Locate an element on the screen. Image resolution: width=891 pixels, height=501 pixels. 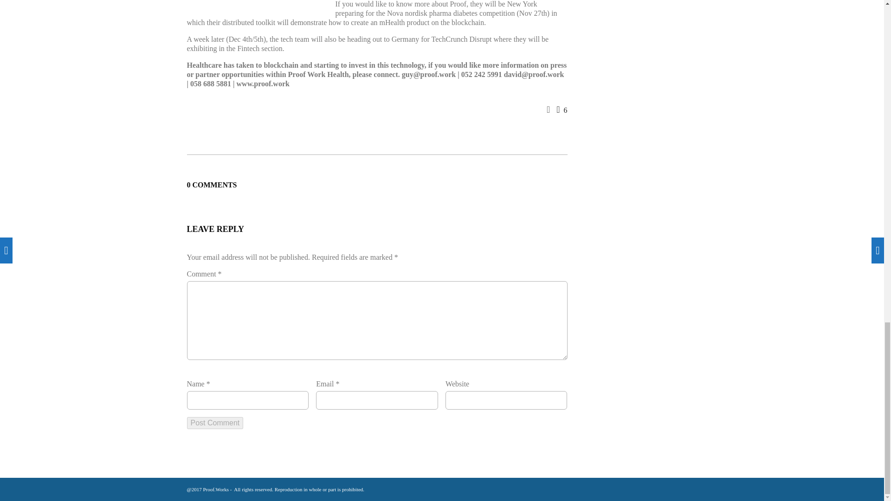
 6 is located at coordinates (562, 110).